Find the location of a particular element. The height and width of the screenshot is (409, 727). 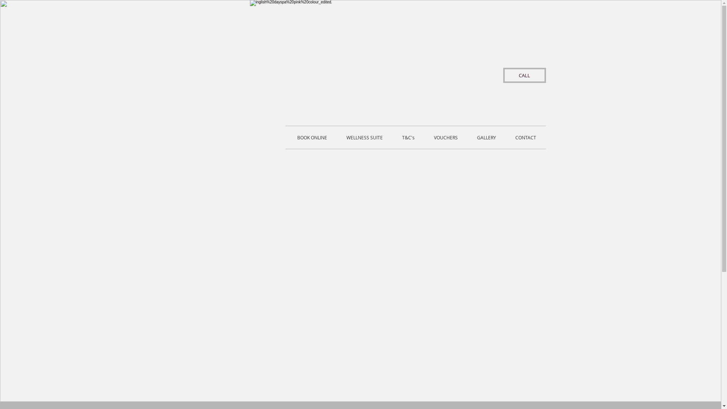

CALL is located at coordinates (524, 75).